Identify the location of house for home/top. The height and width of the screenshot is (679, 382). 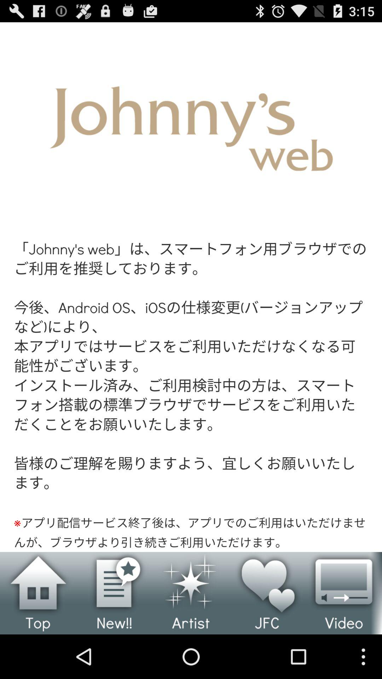
(38, 593).